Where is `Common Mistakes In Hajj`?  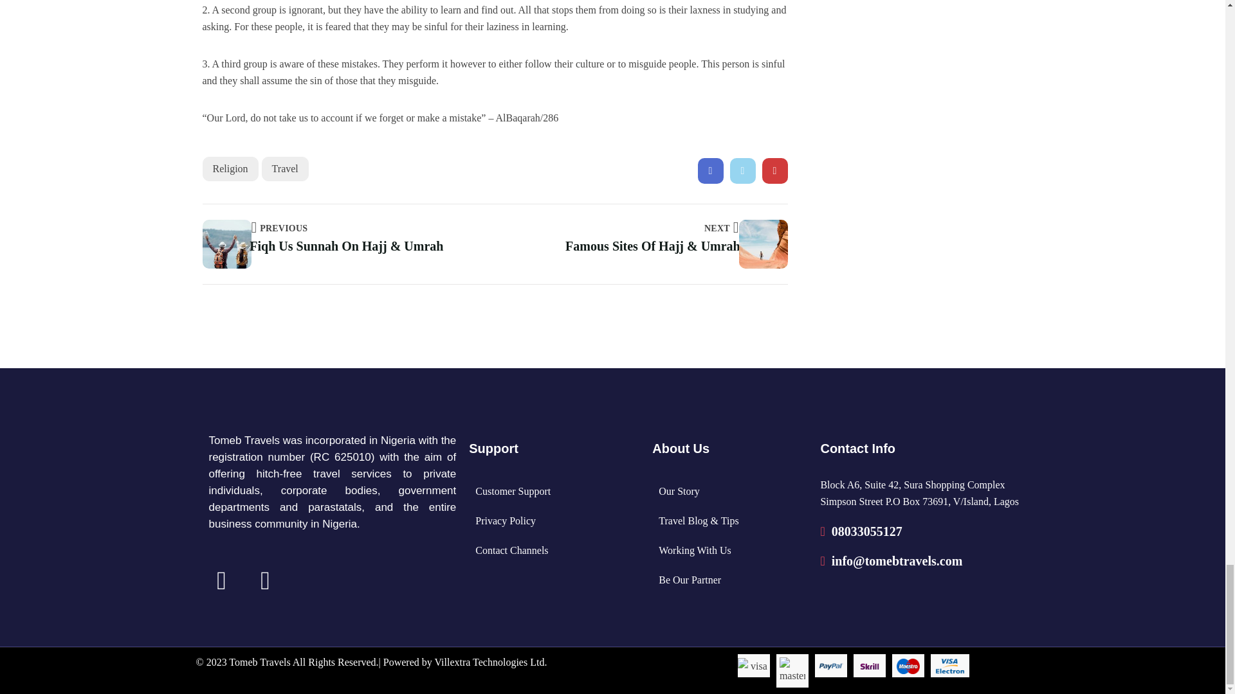
Common Mistakes In Hajj is located at coordinates (742, 171).